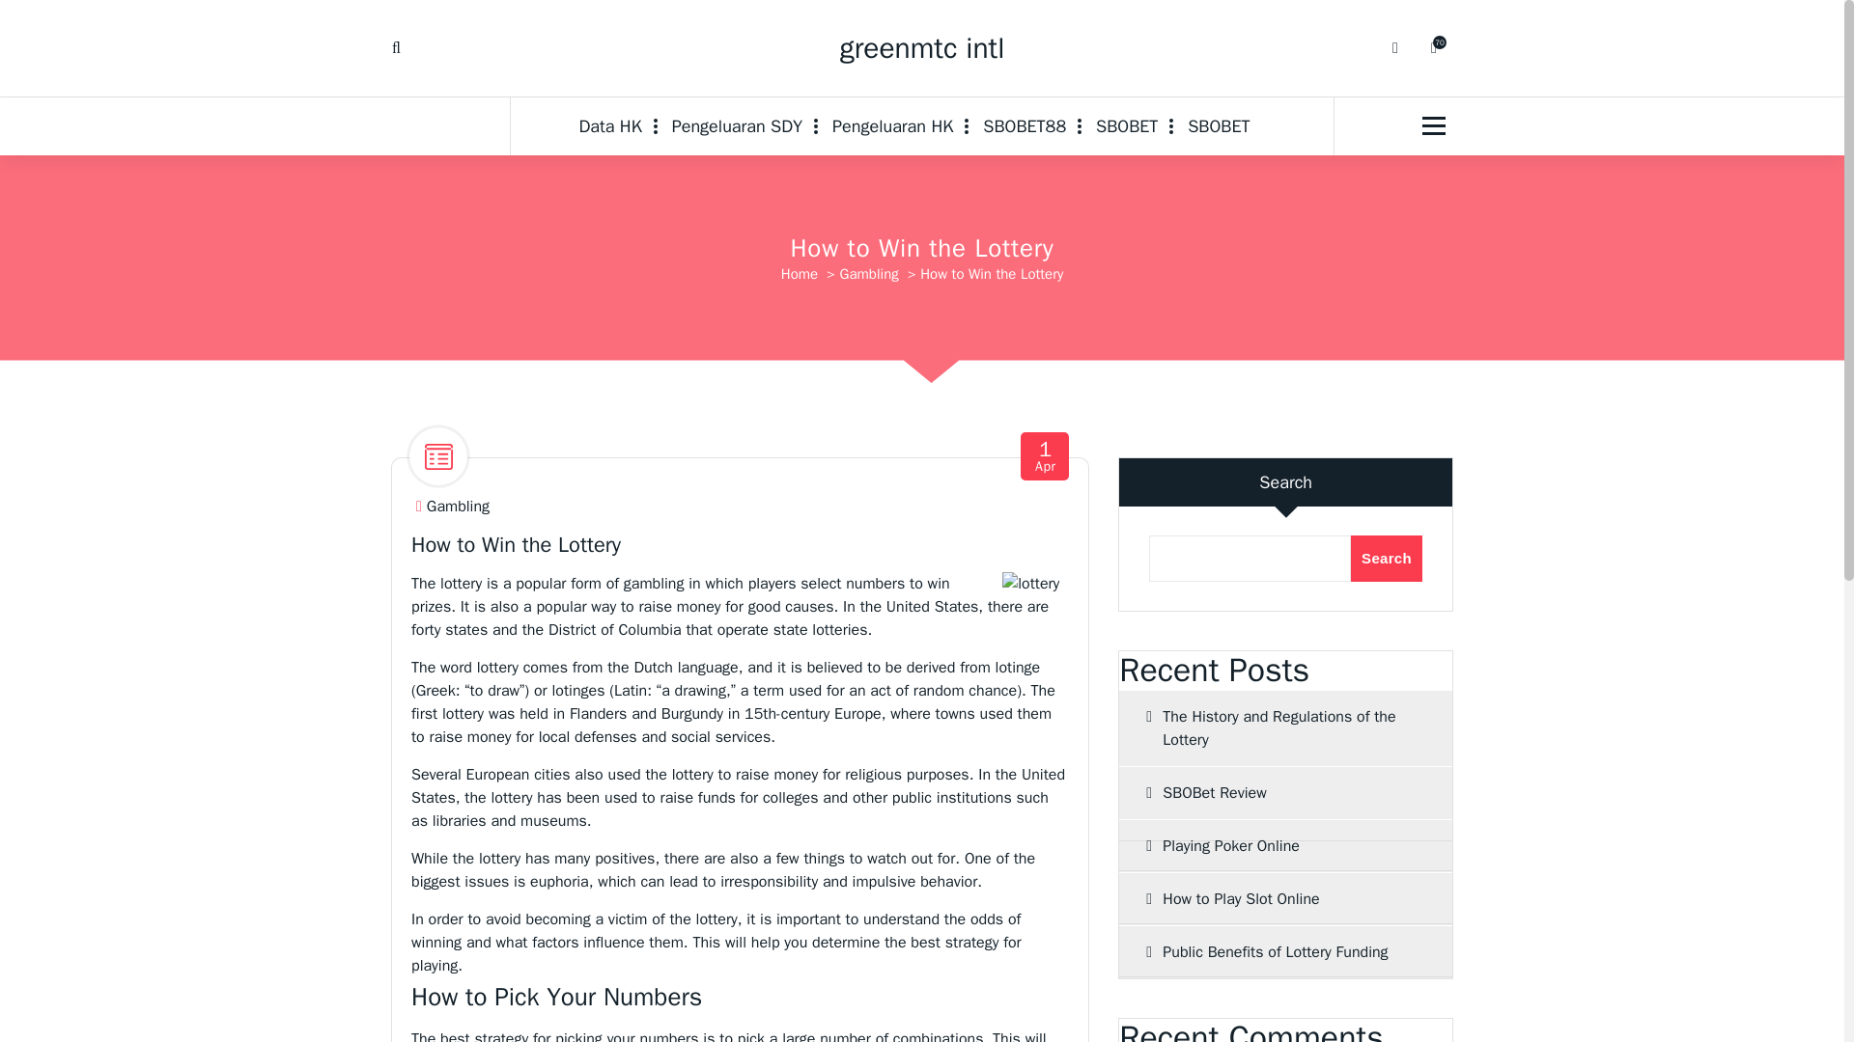 The height and width of the screenshot is (1042, 1854). What do you see at coordinates (799, 274) in the screenshot?
I see `Home` at bounding box center [799, 274].